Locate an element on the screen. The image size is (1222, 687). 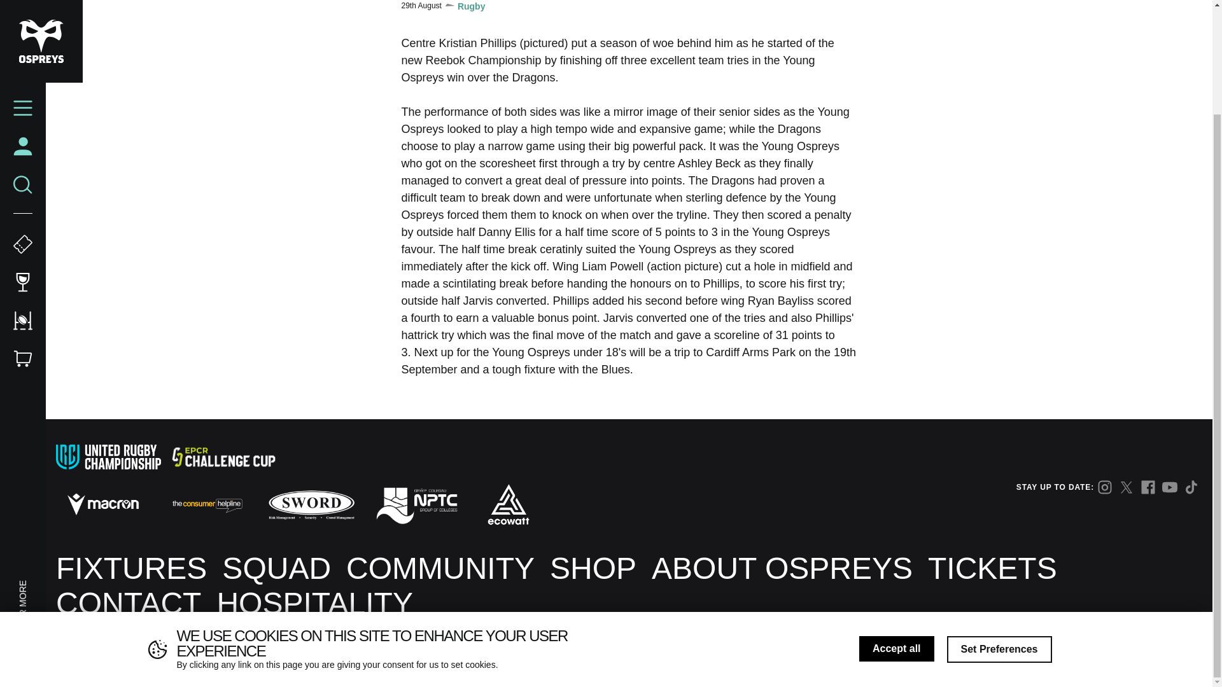
European Challenge Cup is located at coordinates (223, 457).